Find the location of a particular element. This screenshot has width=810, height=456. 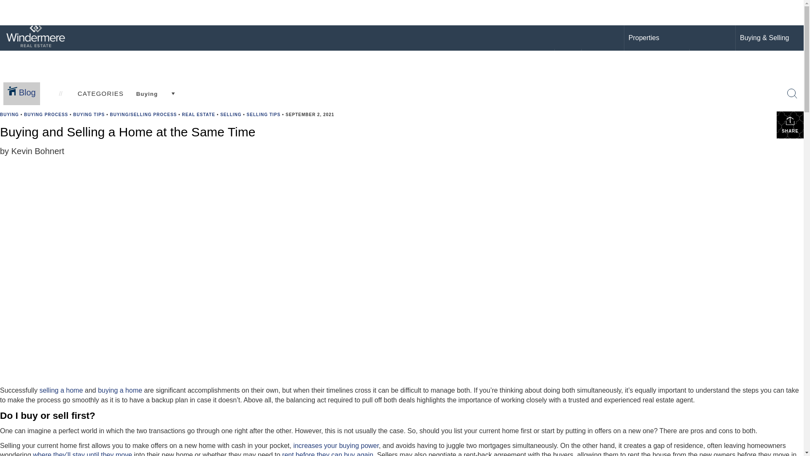

Meet Kevin is located at coordinates (602, 62).